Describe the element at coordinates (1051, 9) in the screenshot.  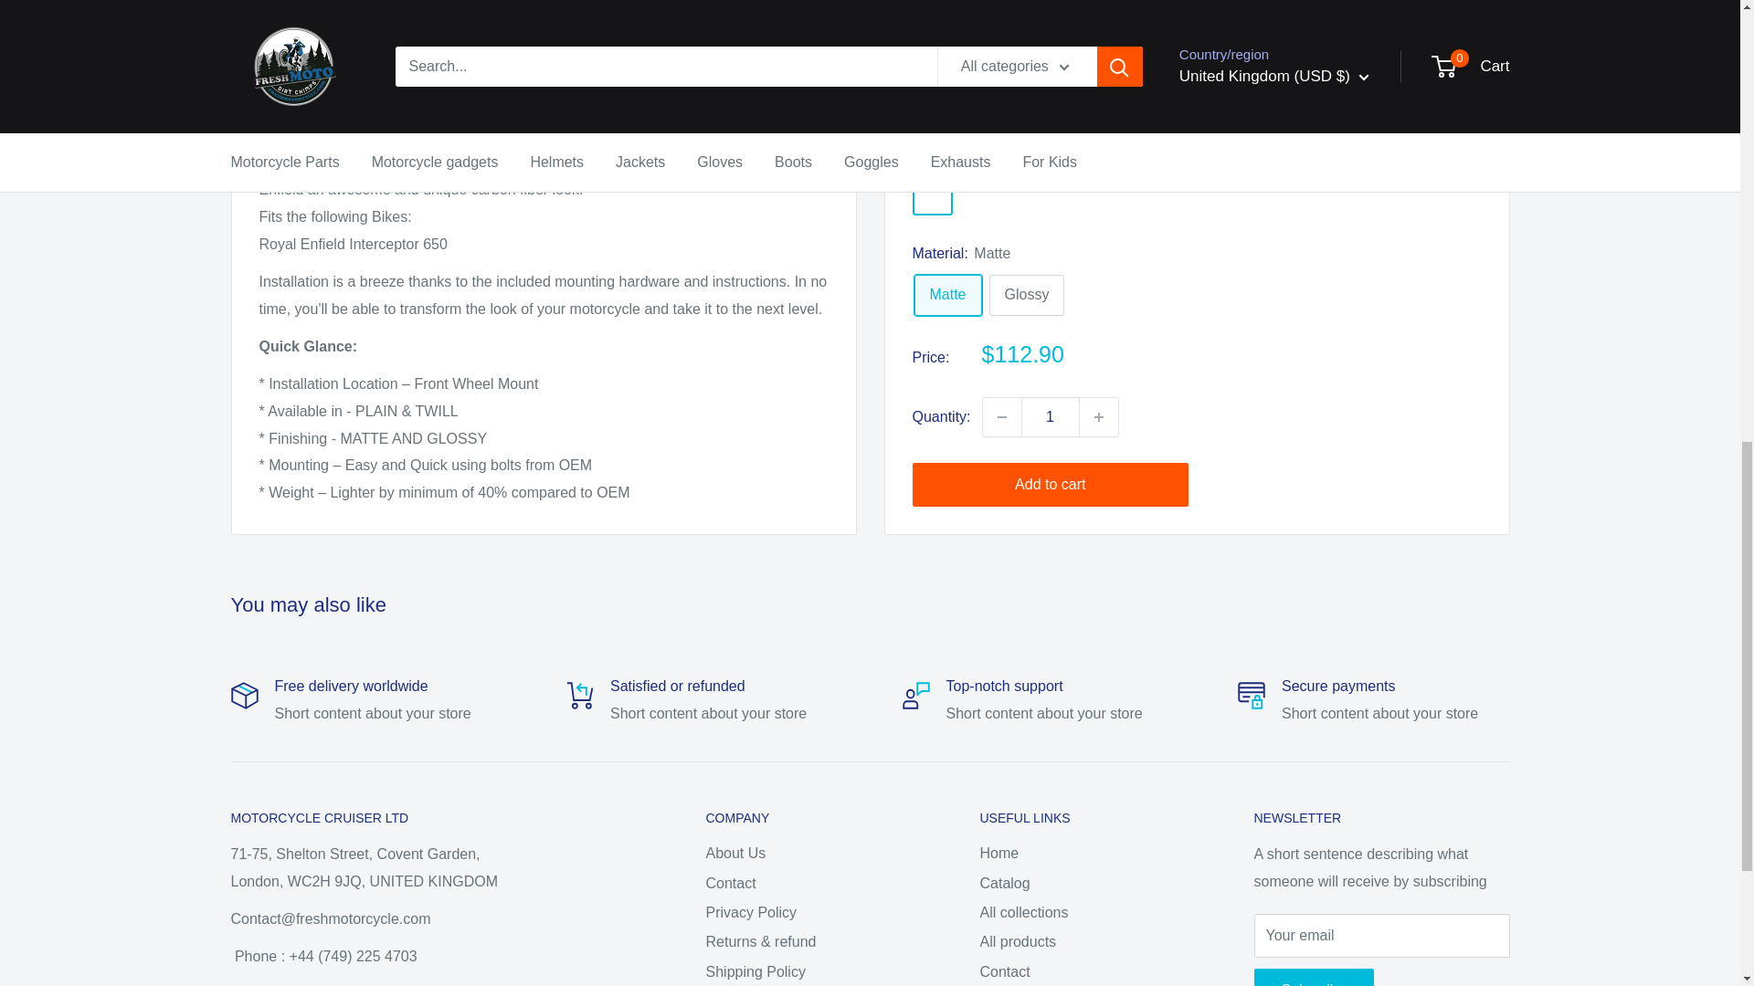
I see `1` at that location.